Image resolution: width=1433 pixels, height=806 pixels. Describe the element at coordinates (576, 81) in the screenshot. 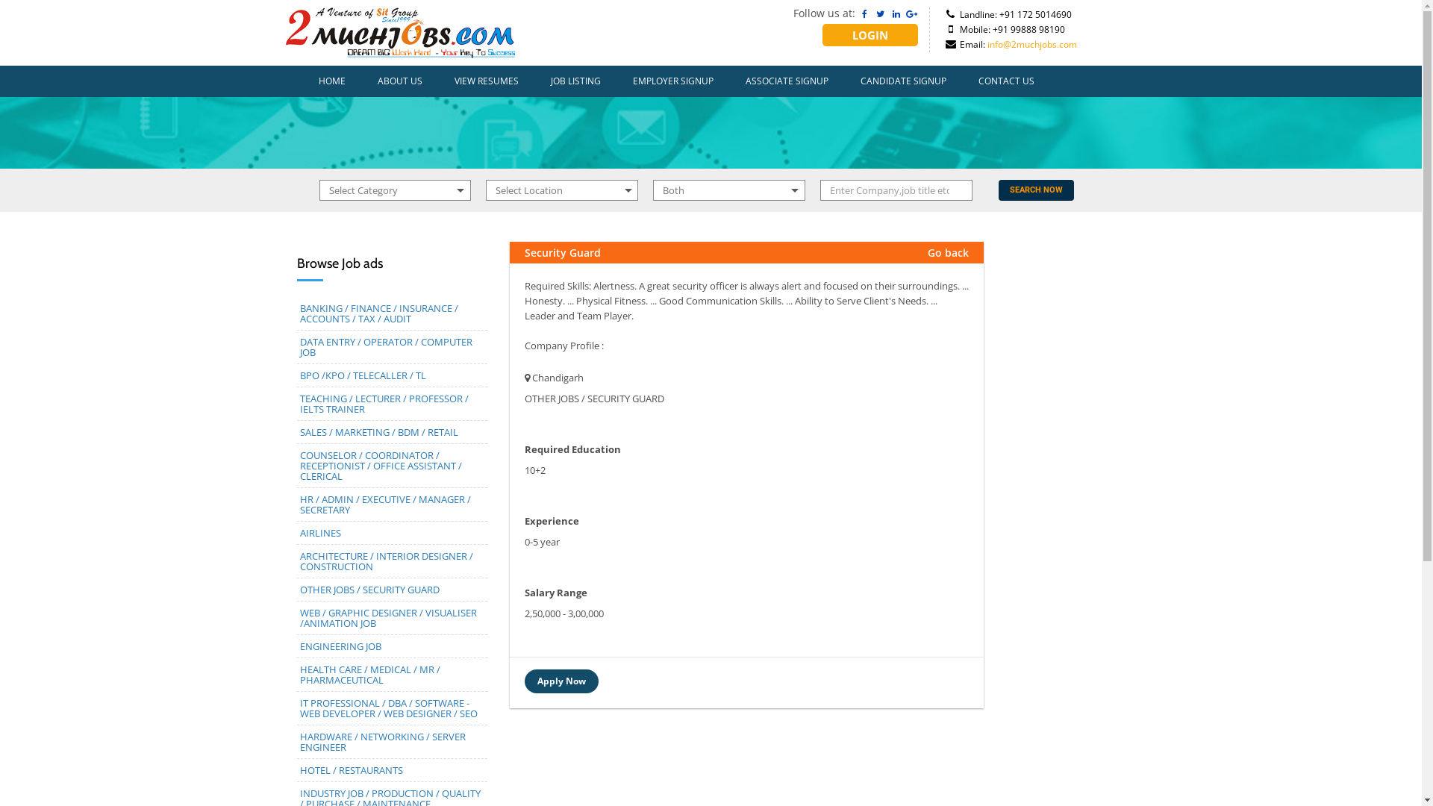

I see `JOB LISTING` at that location.